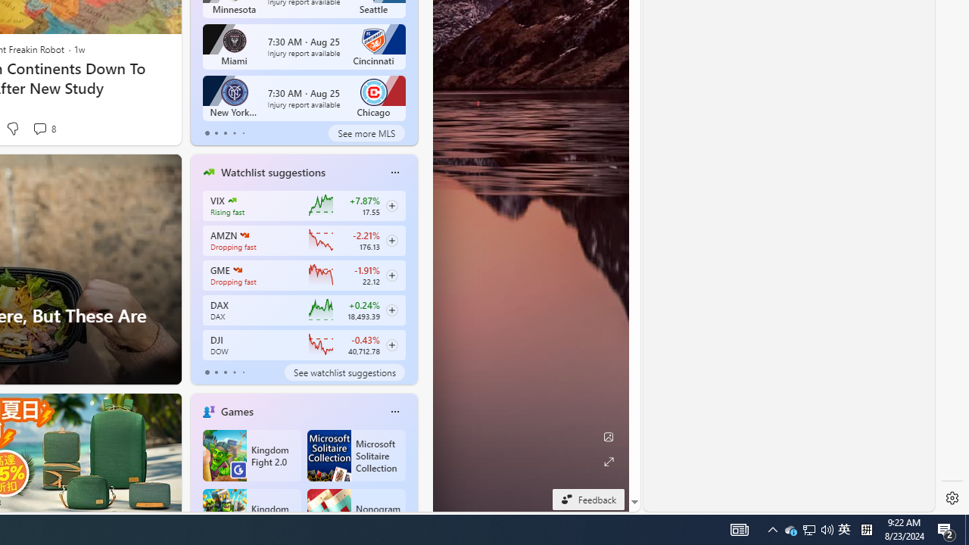 The width and height of the screenshot is (969, 545). I want to click on See watchlist suggestions, so click(344, 372).